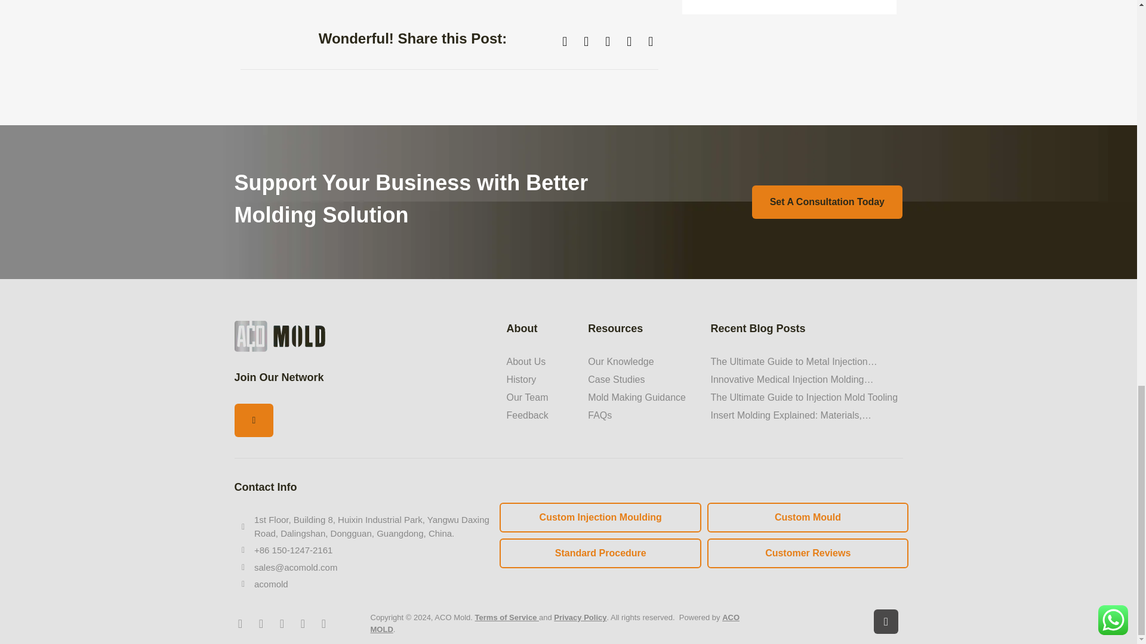  I want to click on Feedback, so click(541, 415).